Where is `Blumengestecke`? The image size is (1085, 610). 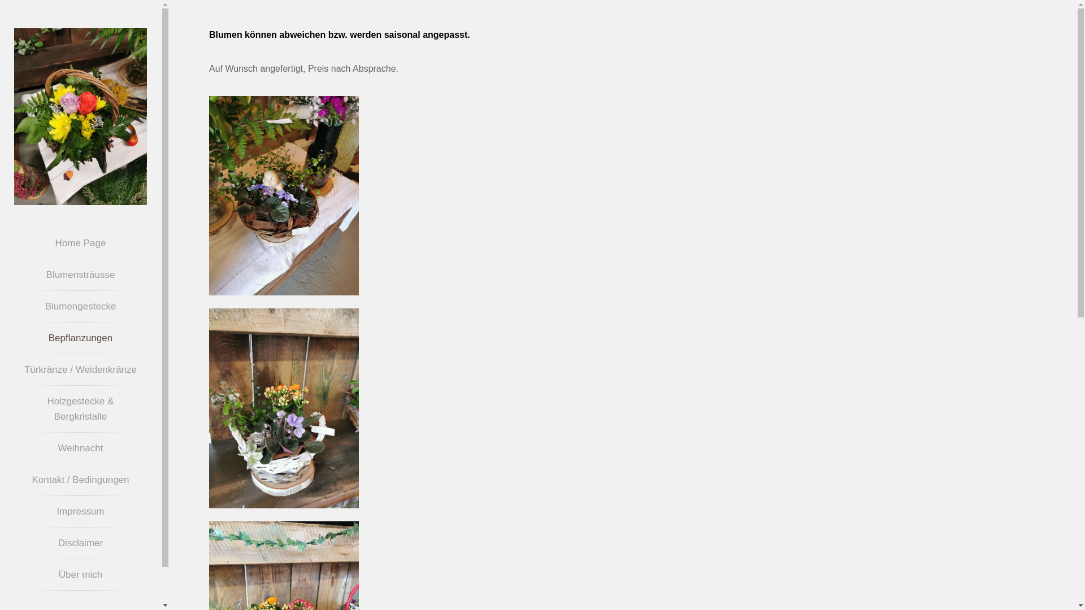
Blumengestecke is located at coordinates (80, 306).